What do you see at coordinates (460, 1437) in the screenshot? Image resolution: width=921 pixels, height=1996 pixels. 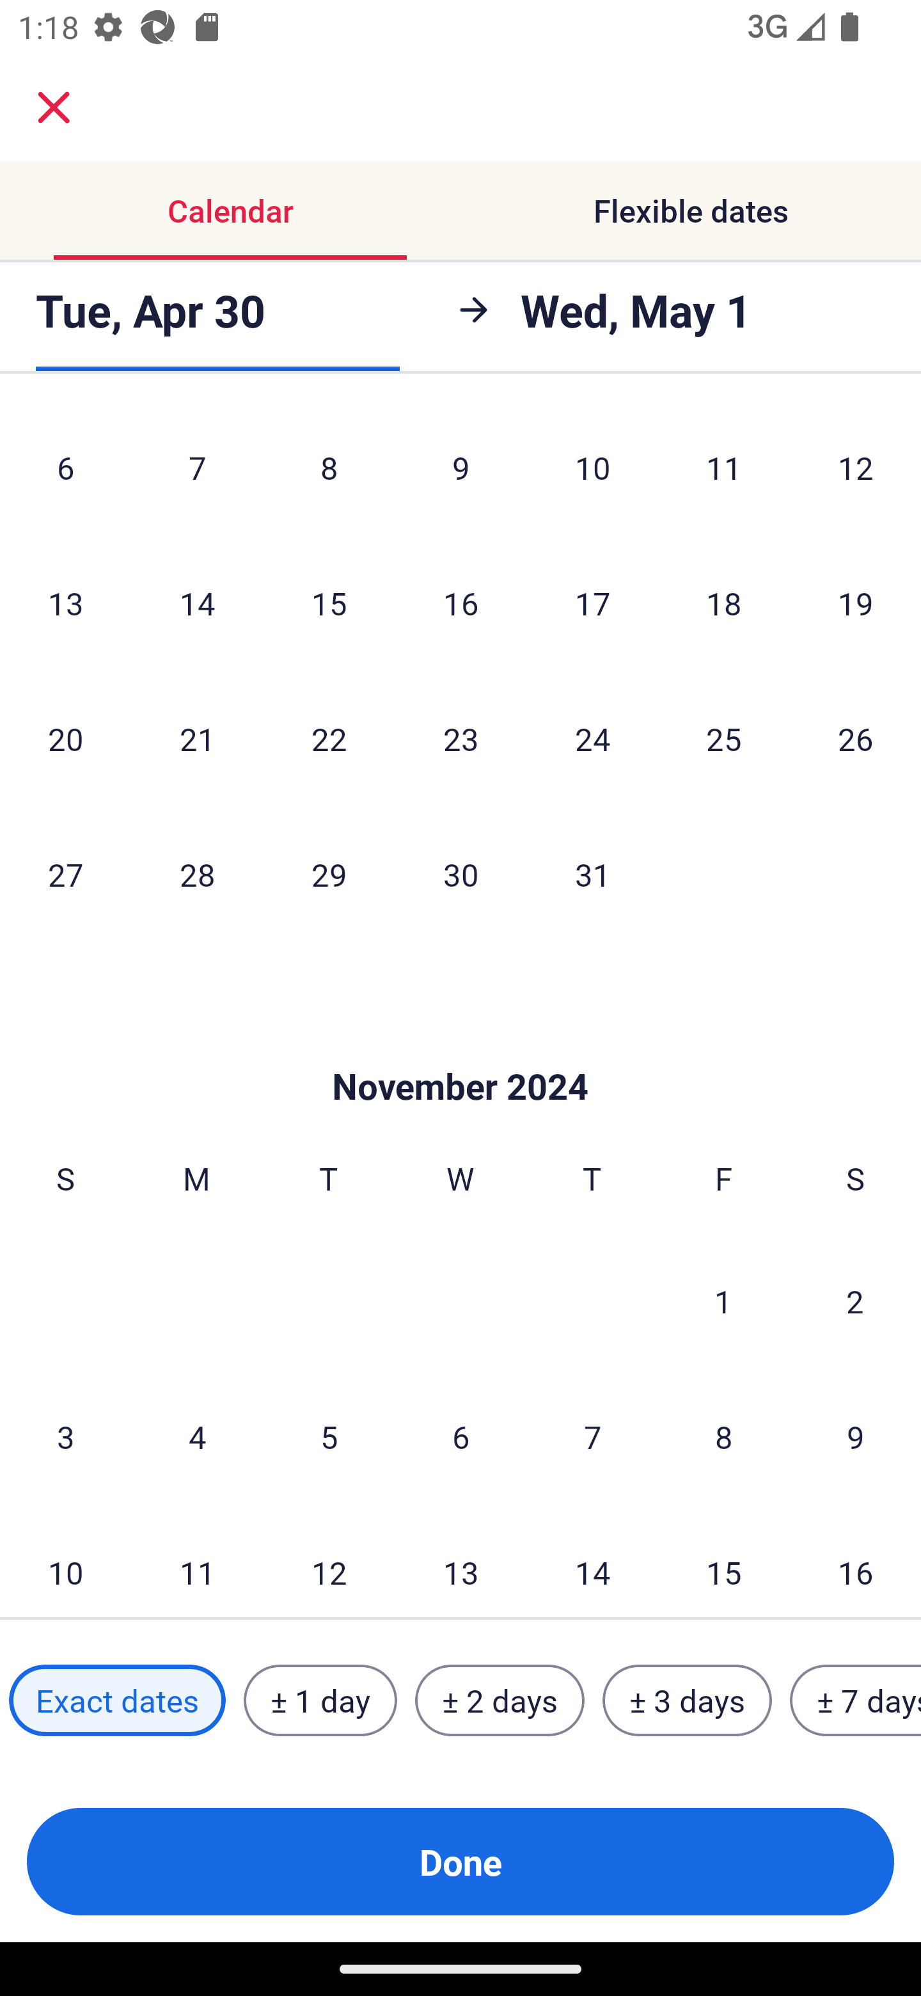 I see `6 Wednesday, November 6, 2024` at bounding box center [460, 1437].